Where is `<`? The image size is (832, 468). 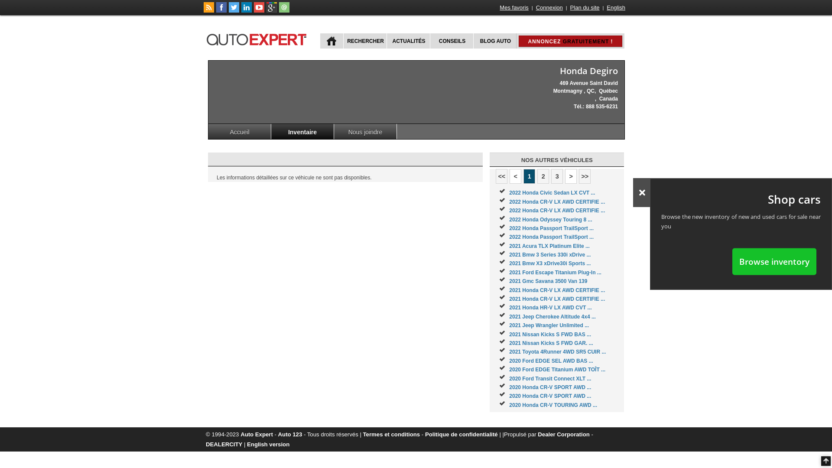
< is located at coordinates (516, 176).